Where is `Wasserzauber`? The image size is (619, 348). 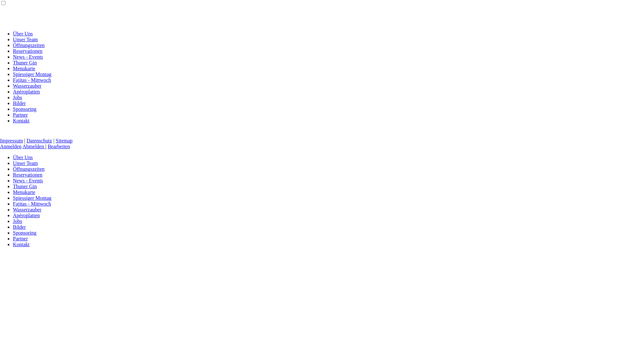 Wasserzauber is located at coordinates (27, 86).